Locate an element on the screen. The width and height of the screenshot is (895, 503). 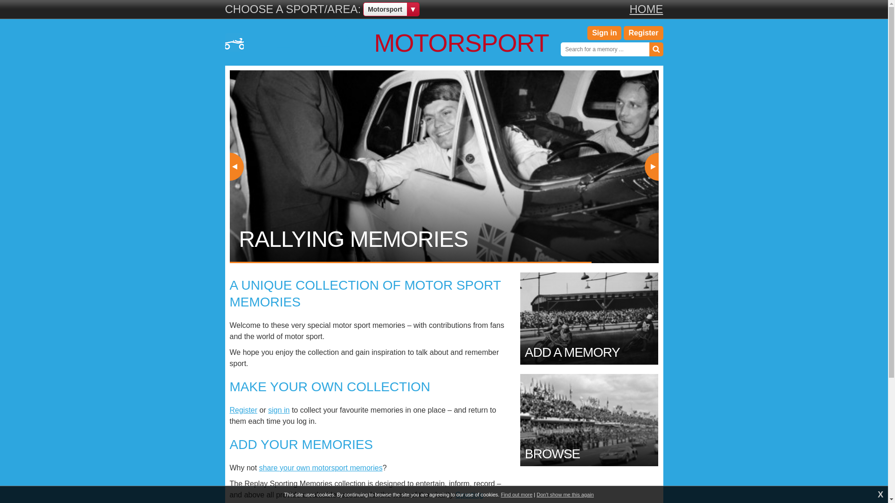
HOME is located at coordinates (646, 9).